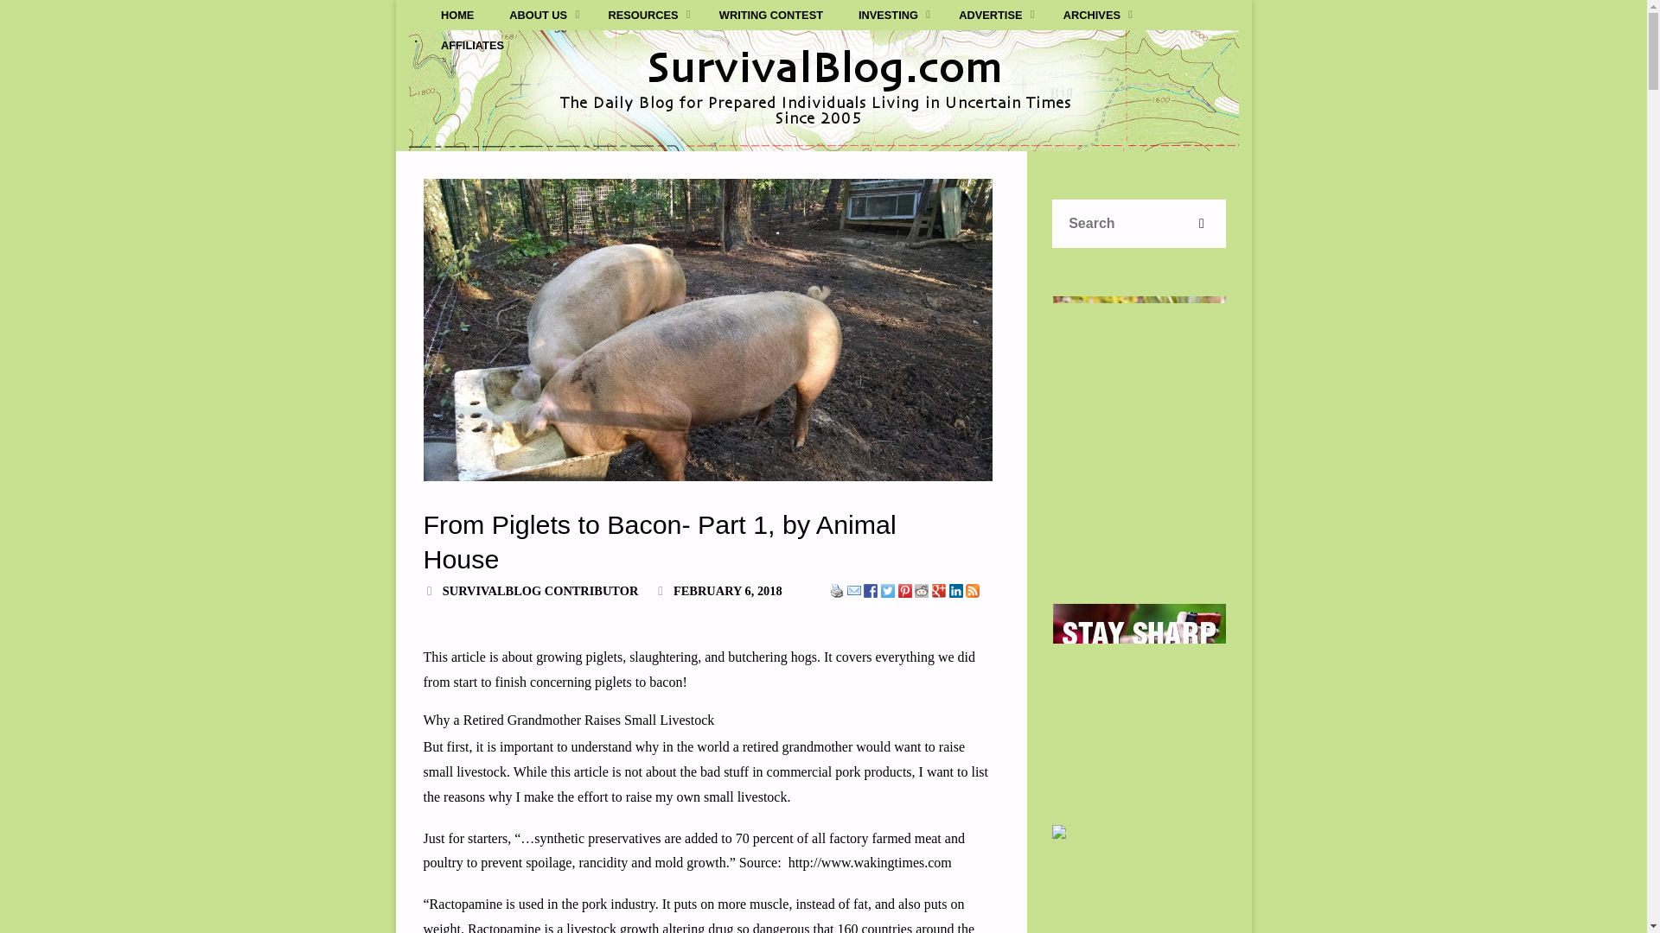 Image resolution: width=1660 pixels, height=933 pixels. Describe the element at coordinates (707, 330) in the screenshot. I see `From Piglets to Bacon- Part 1, by Animal House` at that location.